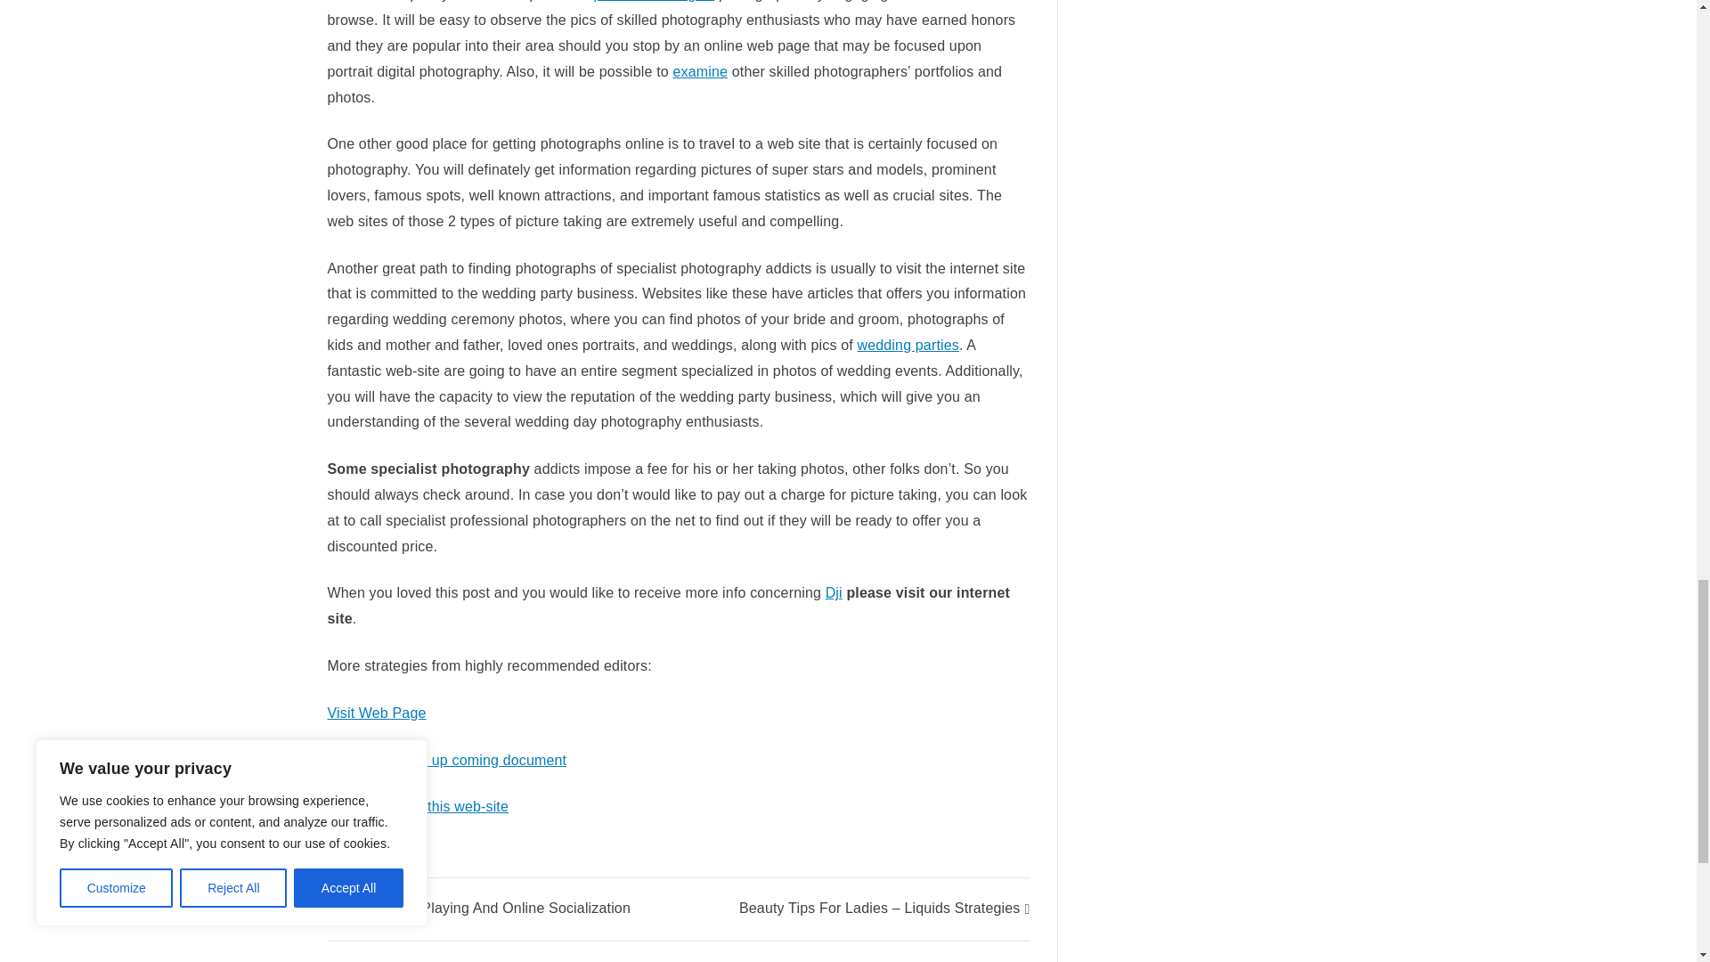  I want to click on wedding parties, so click(907, 346).